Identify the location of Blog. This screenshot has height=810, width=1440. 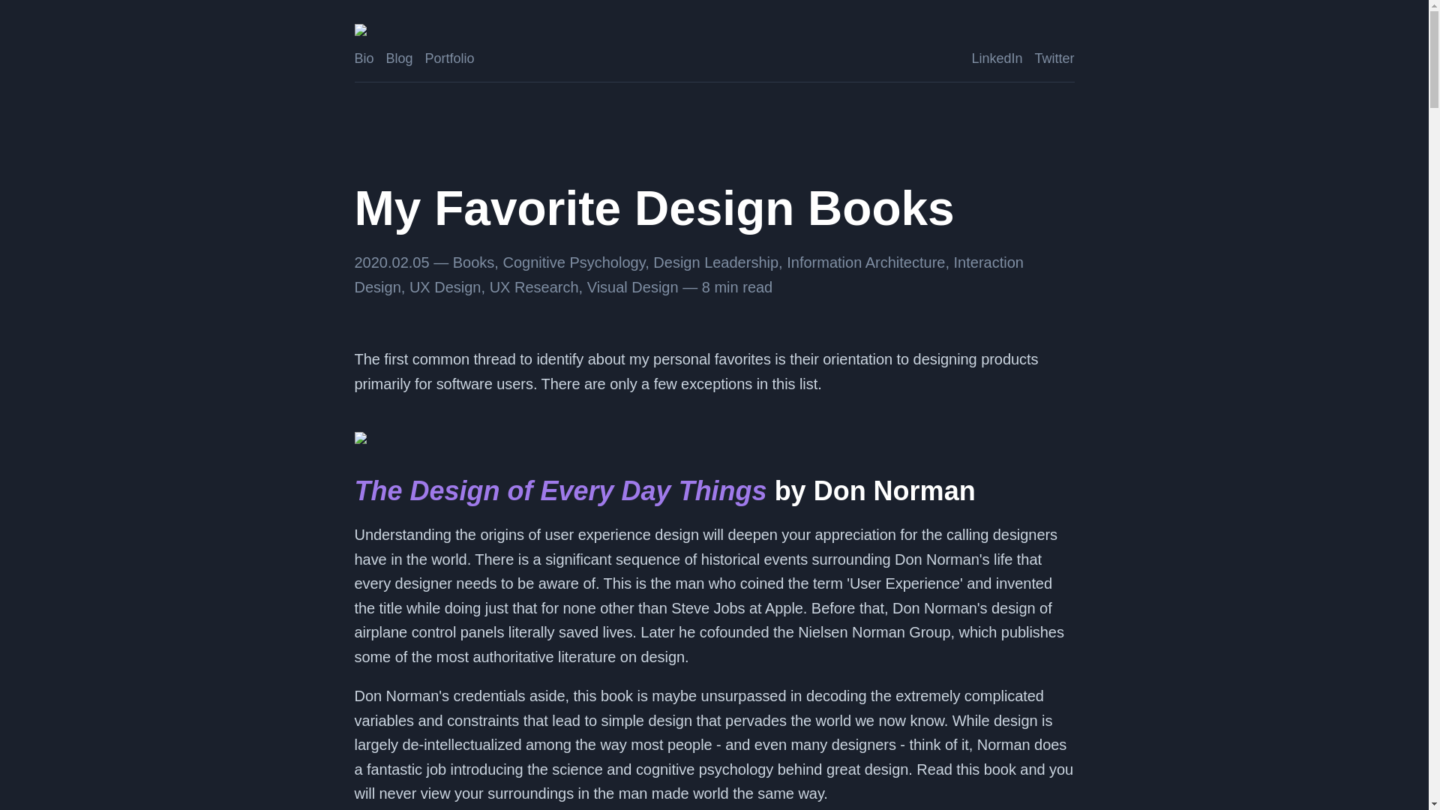
(399, 58).